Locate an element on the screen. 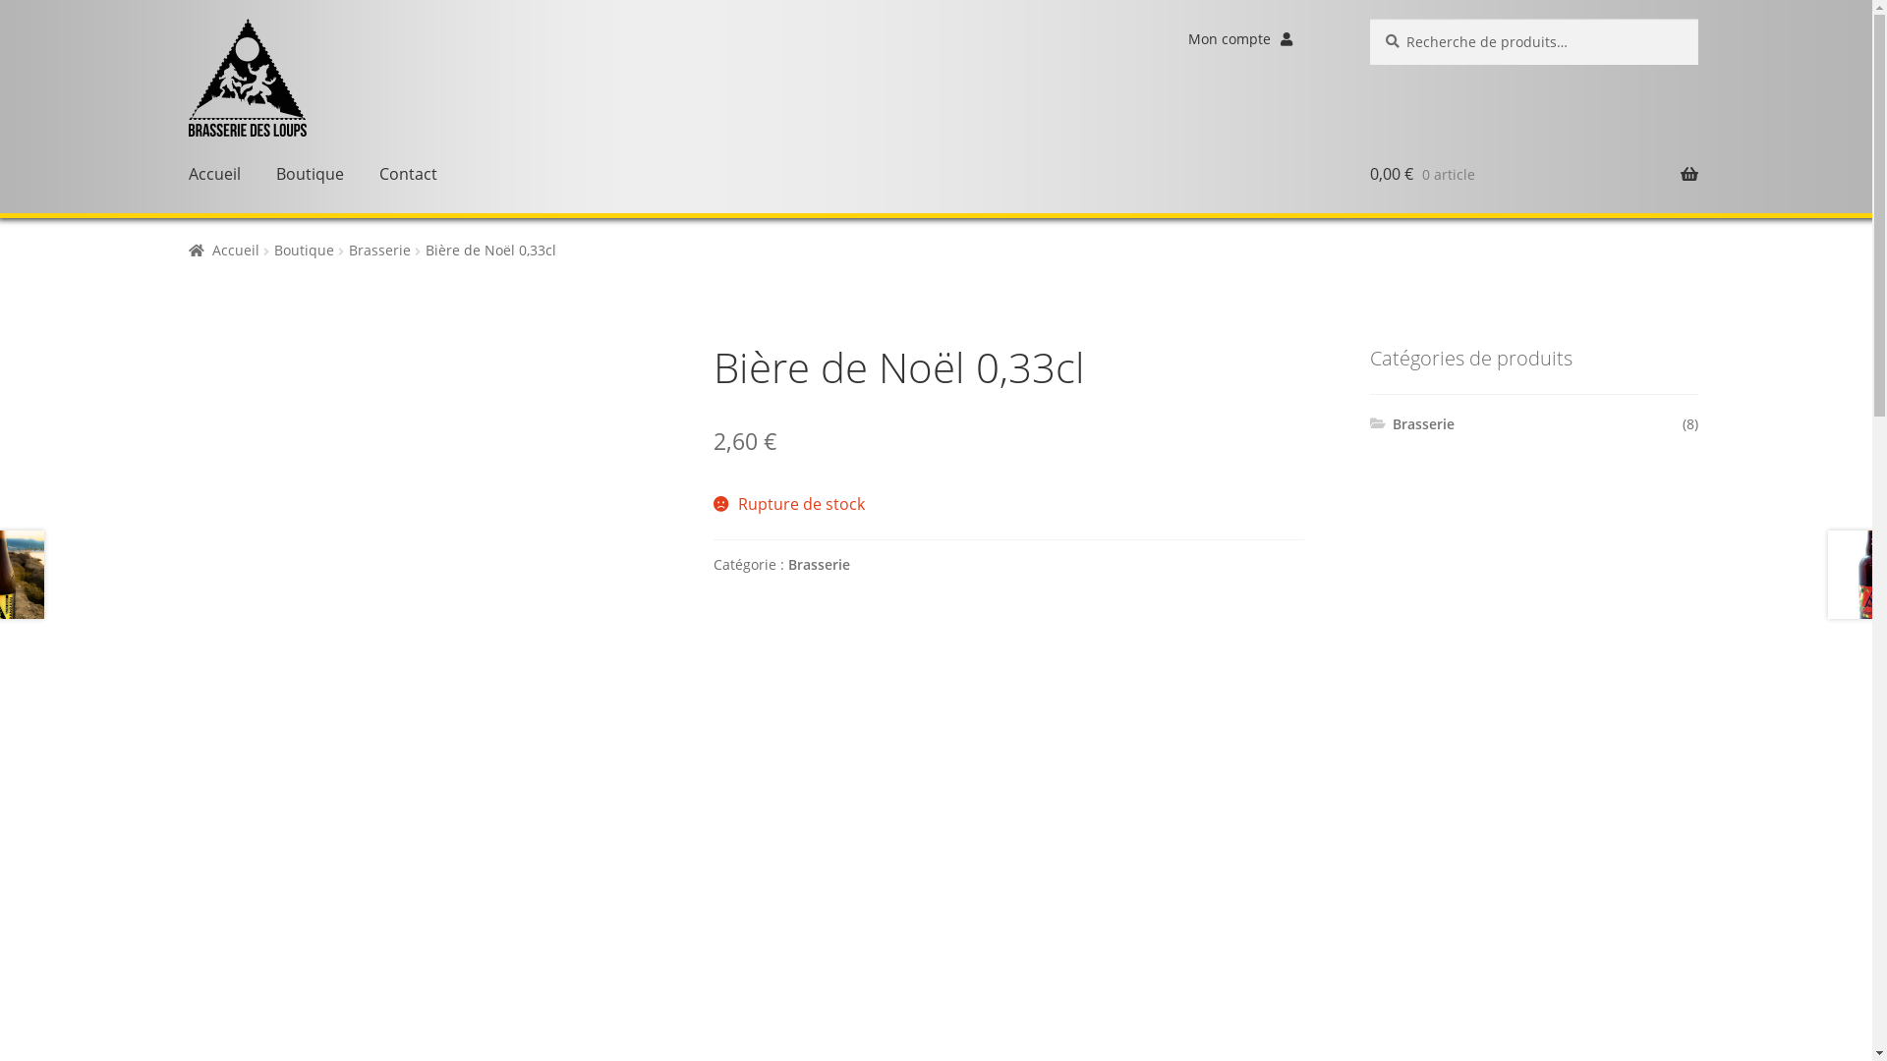 This screenshot has height=1061, width=1887. Contact is located at coordinates (409, 175).